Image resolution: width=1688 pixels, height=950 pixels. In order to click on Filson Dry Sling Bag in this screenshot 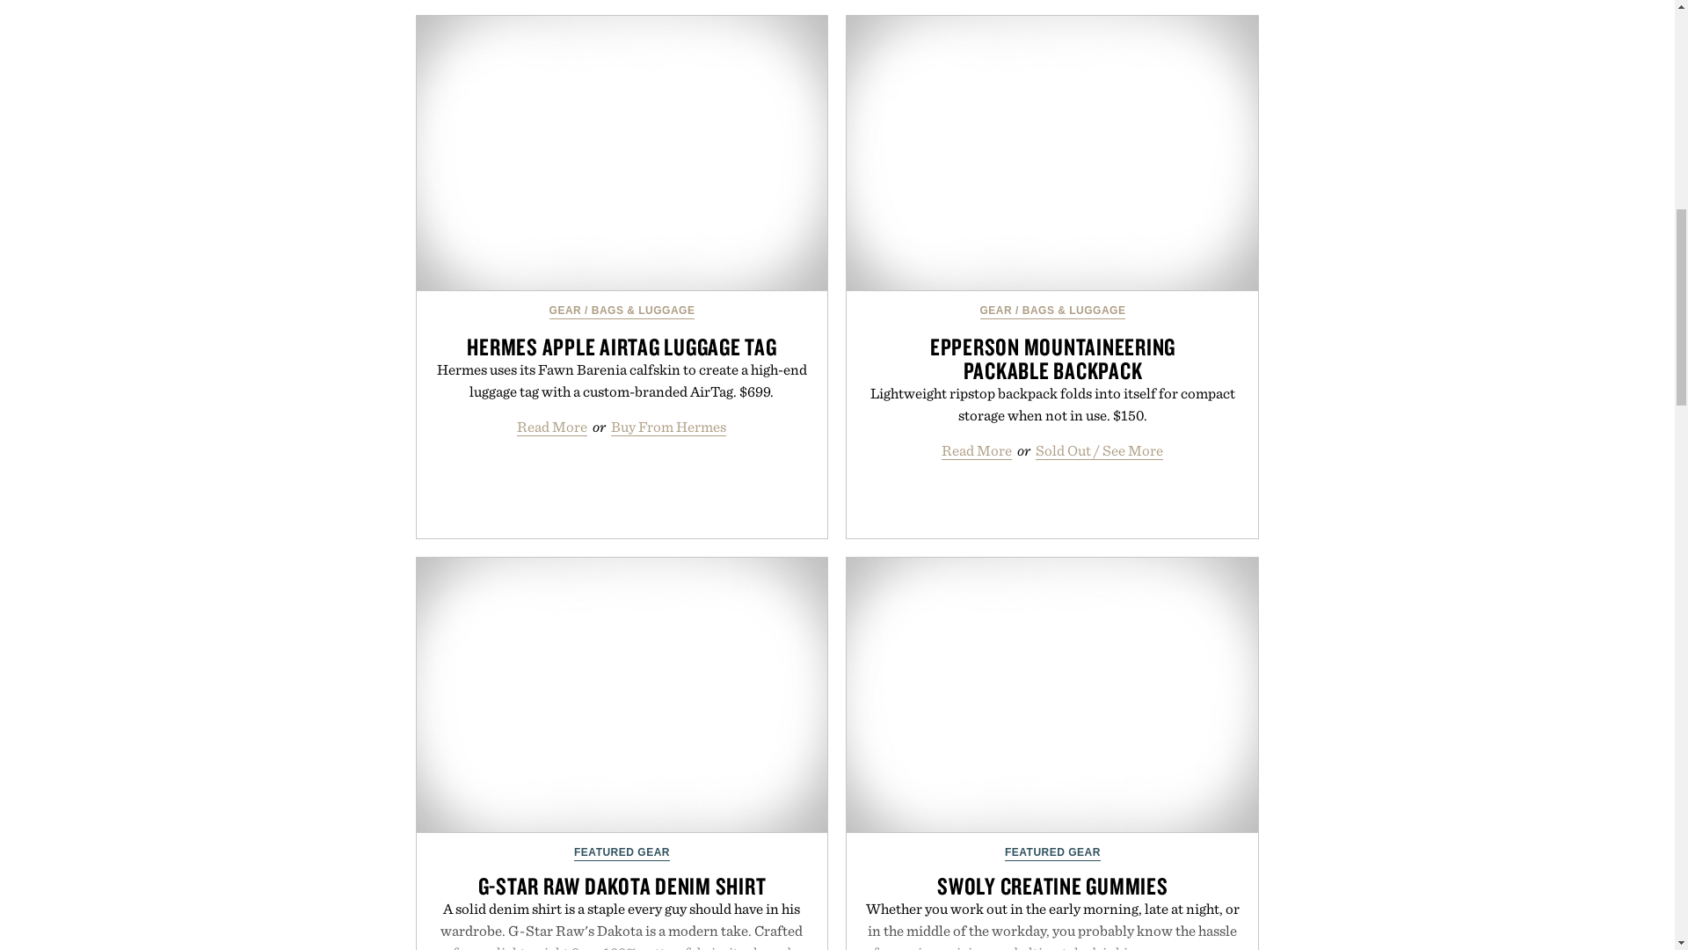, I will do `click(622, 306)`.